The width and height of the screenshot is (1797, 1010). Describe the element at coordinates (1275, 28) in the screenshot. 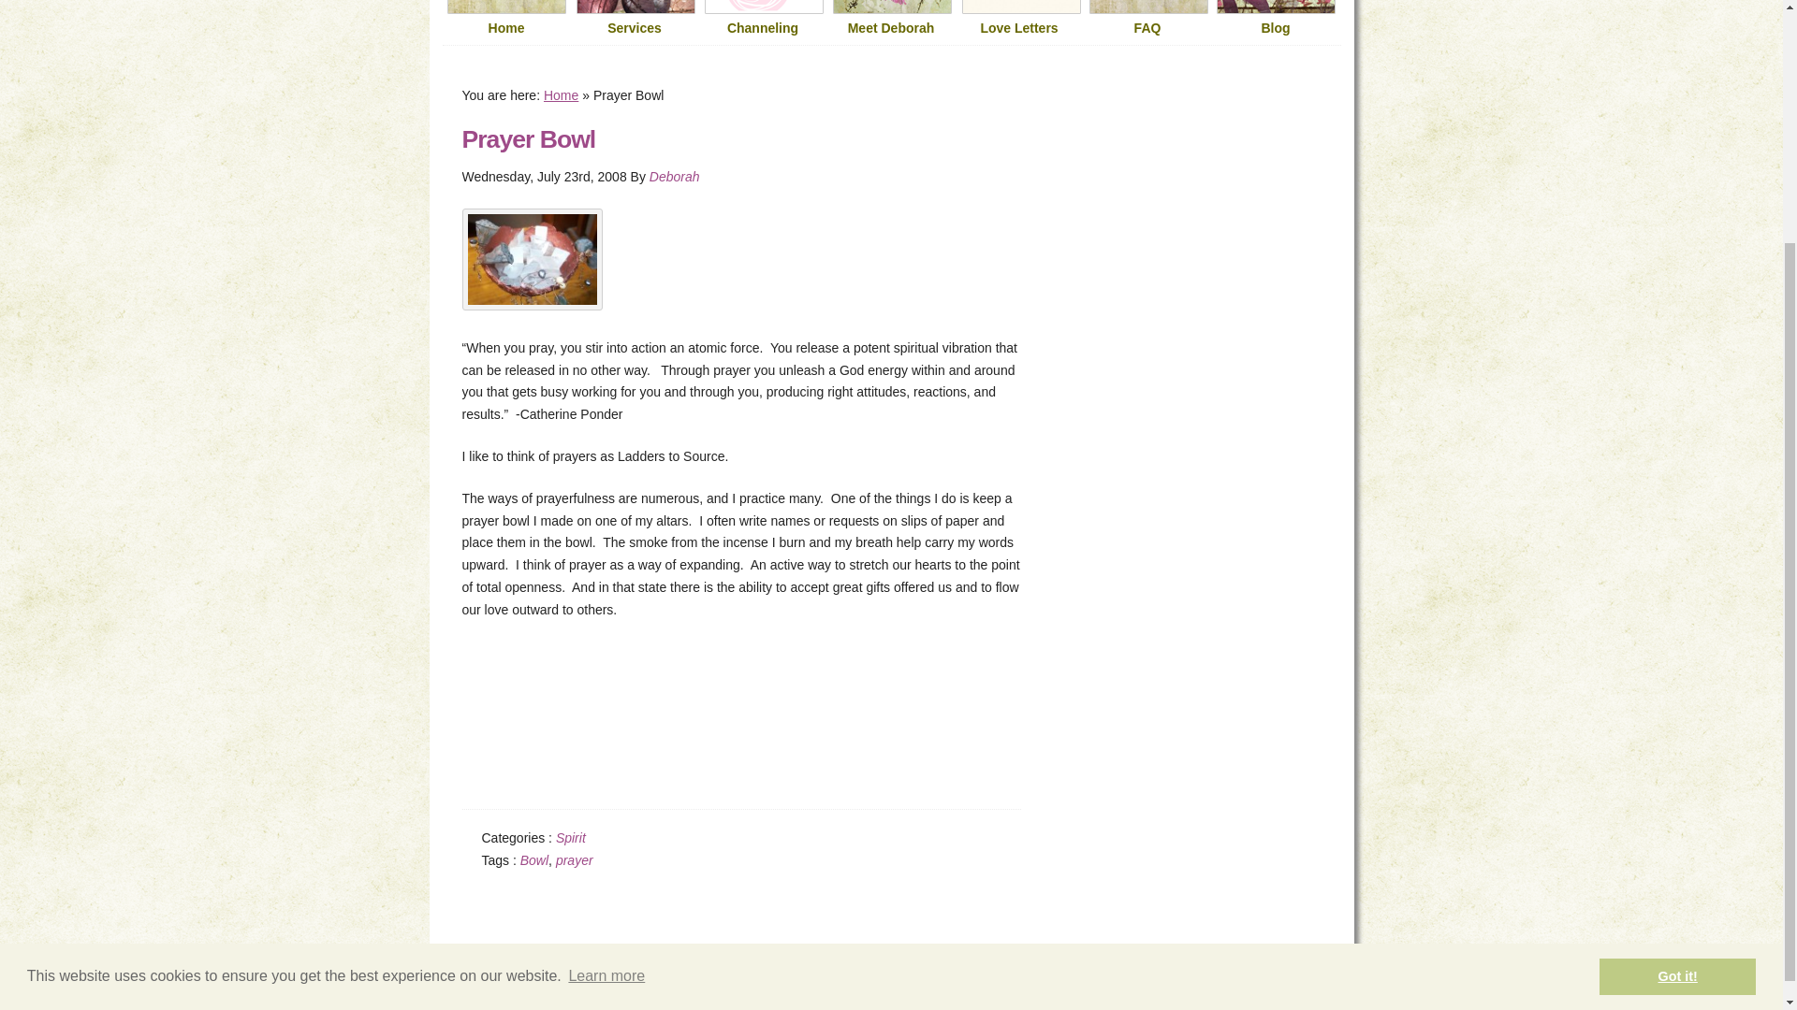

I see `Blog` at that location.